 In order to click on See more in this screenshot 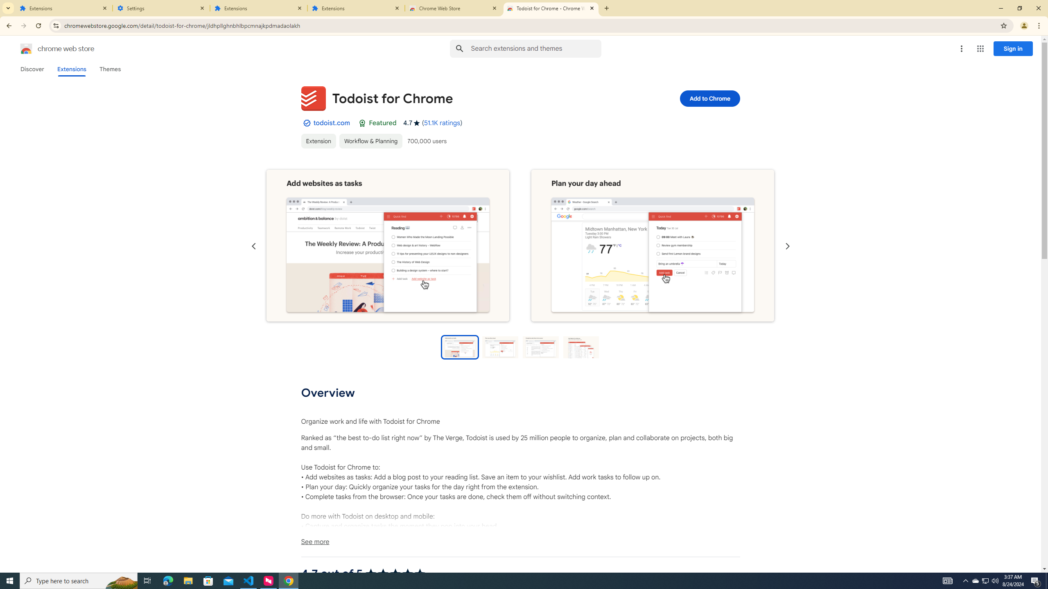, I will do `click(520, 542)`.